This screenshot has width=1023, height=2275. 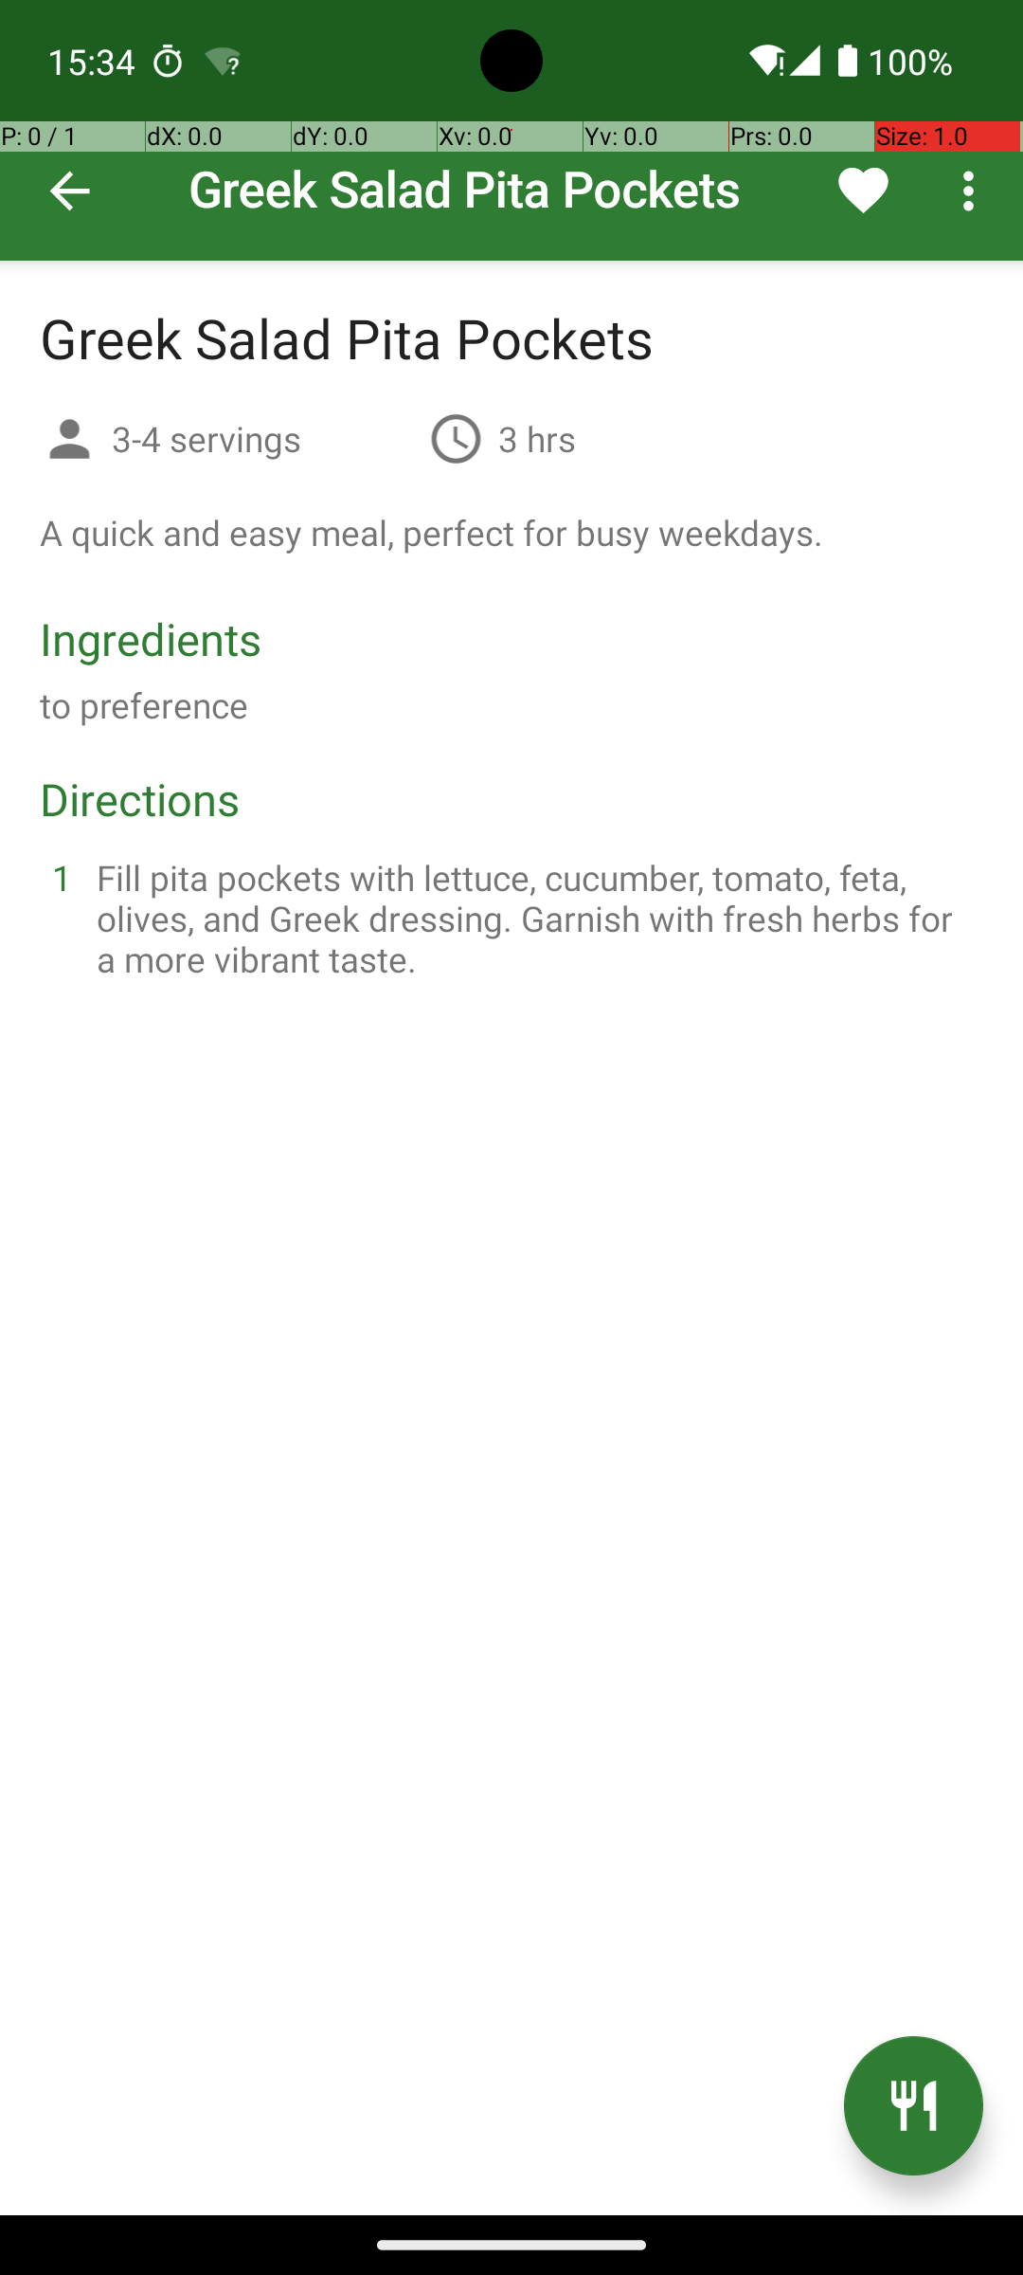 What do you see at coordinates (511, 131) in the screenshot?
I see `Greek Salad Pita Pockets` at bounding box center [511, 131].